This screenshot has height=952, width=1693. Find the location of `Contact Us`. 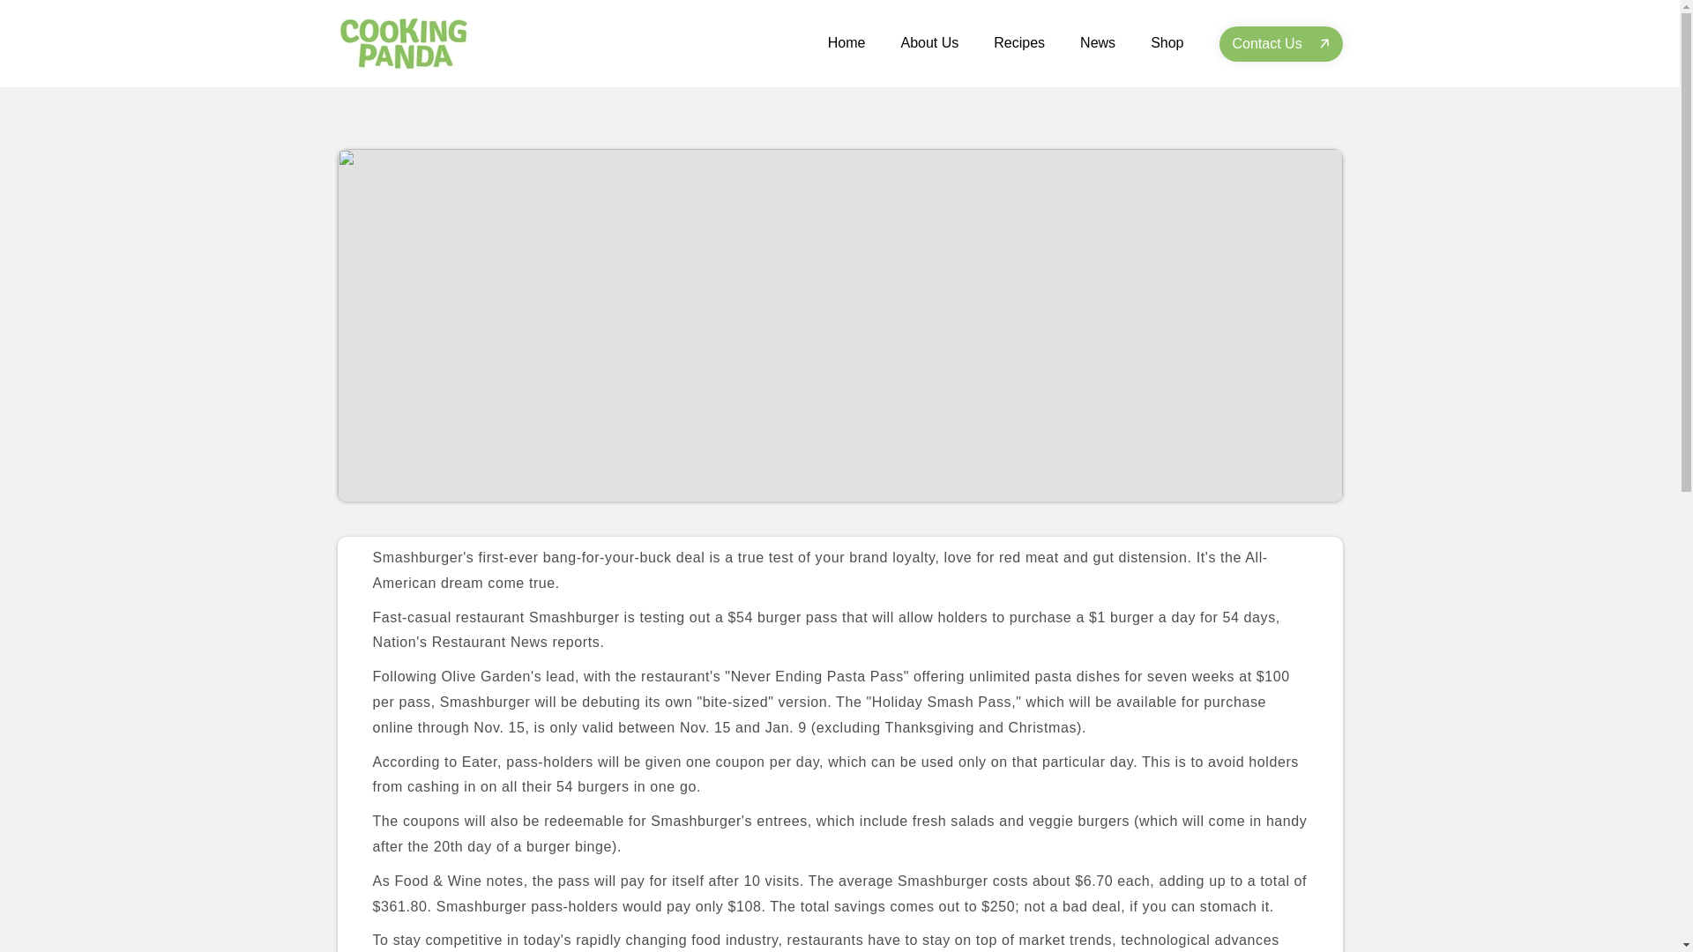

Contact Us is located at coordinates (1280, 44).